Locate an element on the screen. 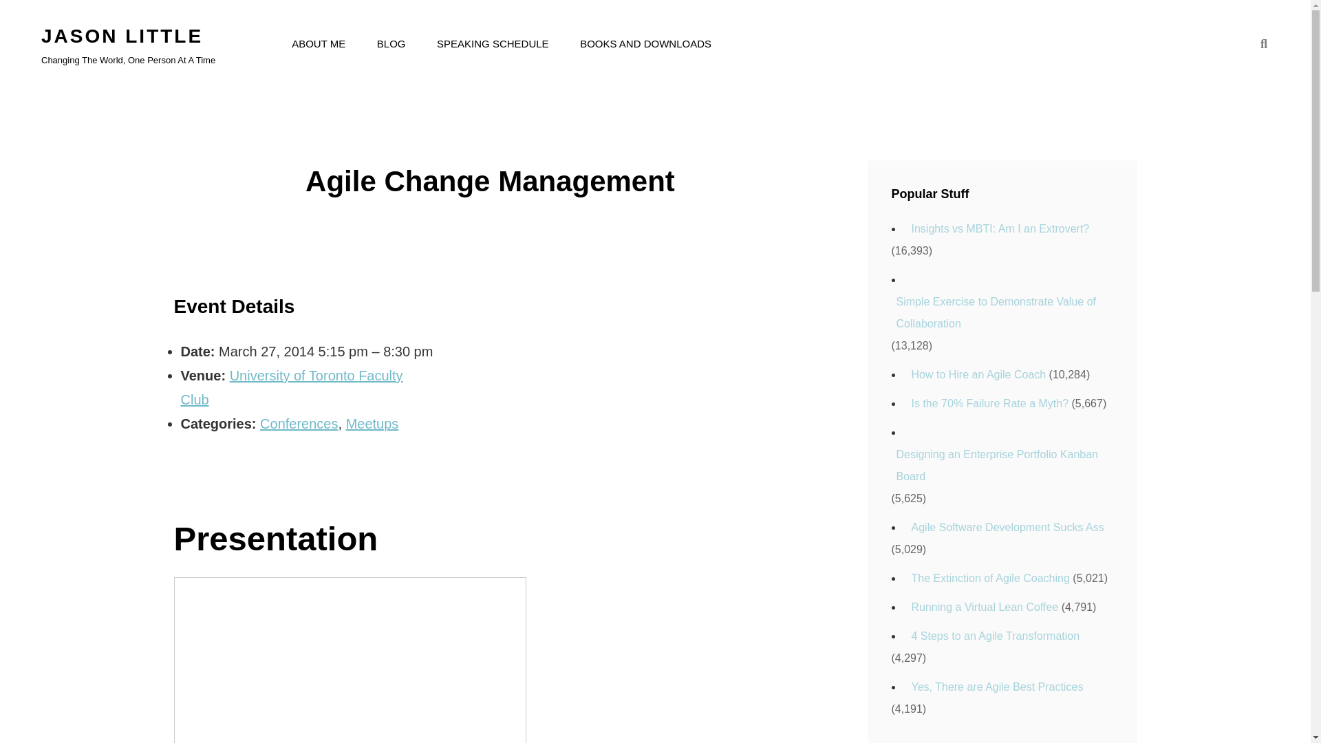 This screenshot has height=743, width=1321. The Extinction of Agile Coaching is located at coordinates (988, 579).